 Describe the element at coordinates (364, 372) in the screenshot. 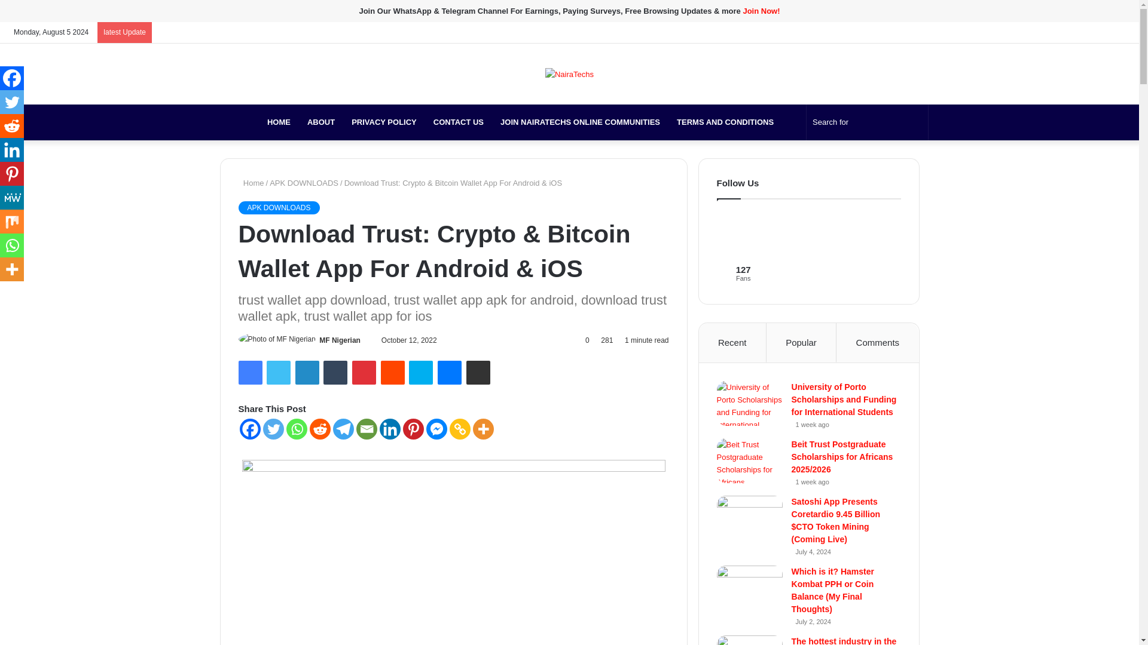

I see `Pinterest` at that location.